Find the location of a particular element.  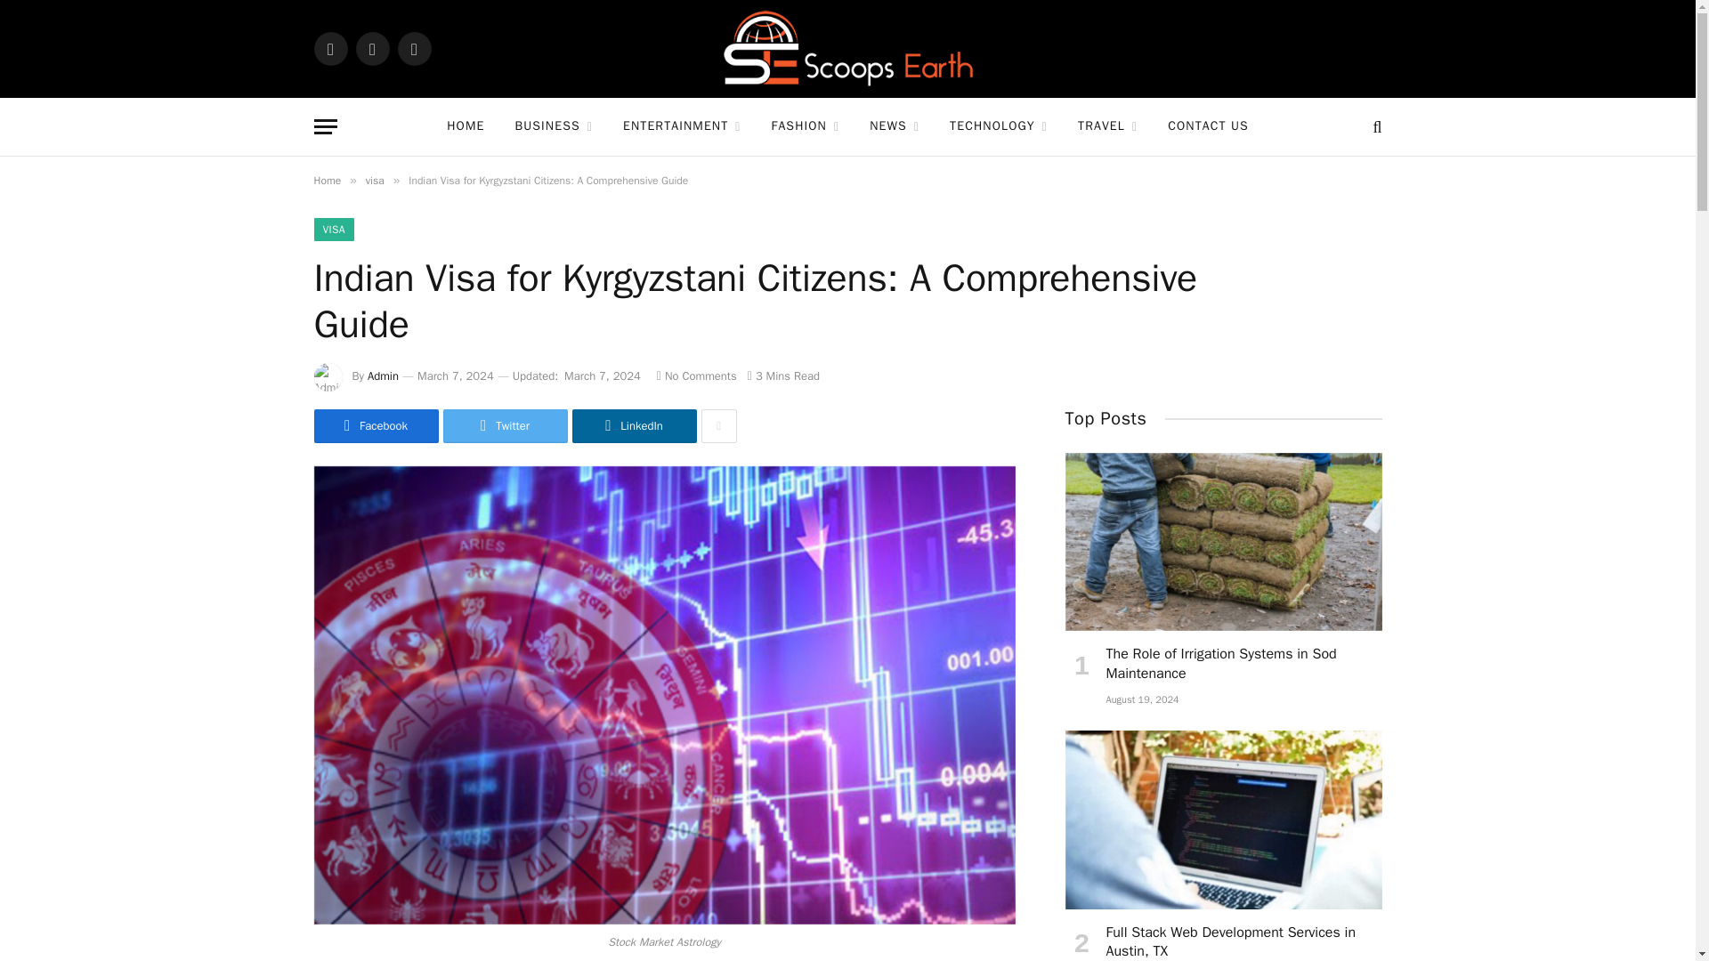

Instagram is located at coordinates (413, 48).